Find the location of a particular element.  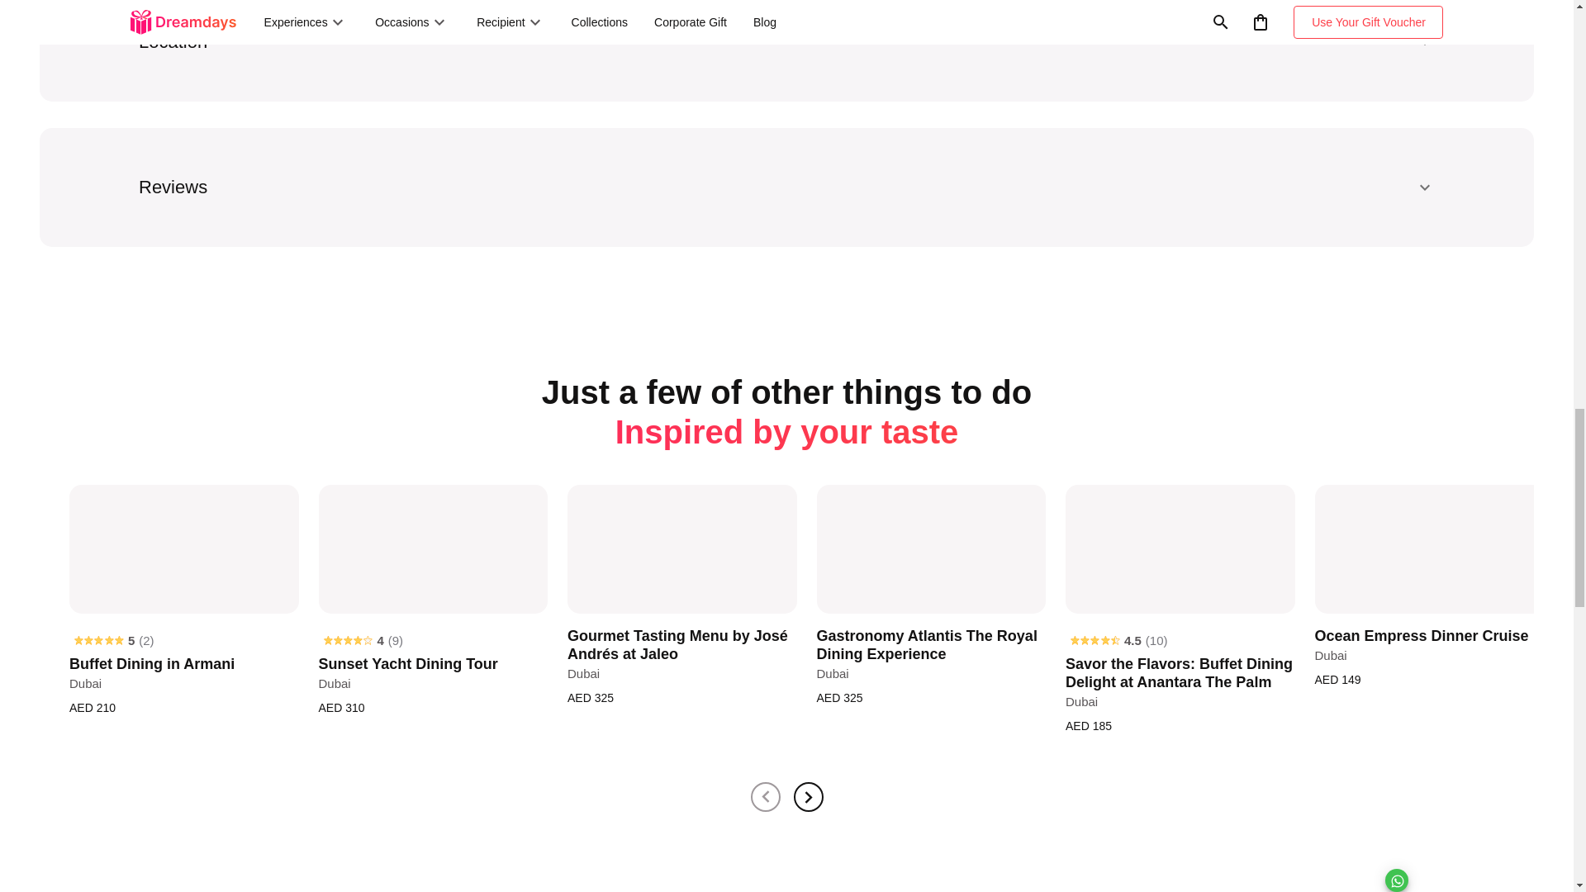

Gastronomy Atlantis The Royal Dining Experience is located at coordinates (930, 550).